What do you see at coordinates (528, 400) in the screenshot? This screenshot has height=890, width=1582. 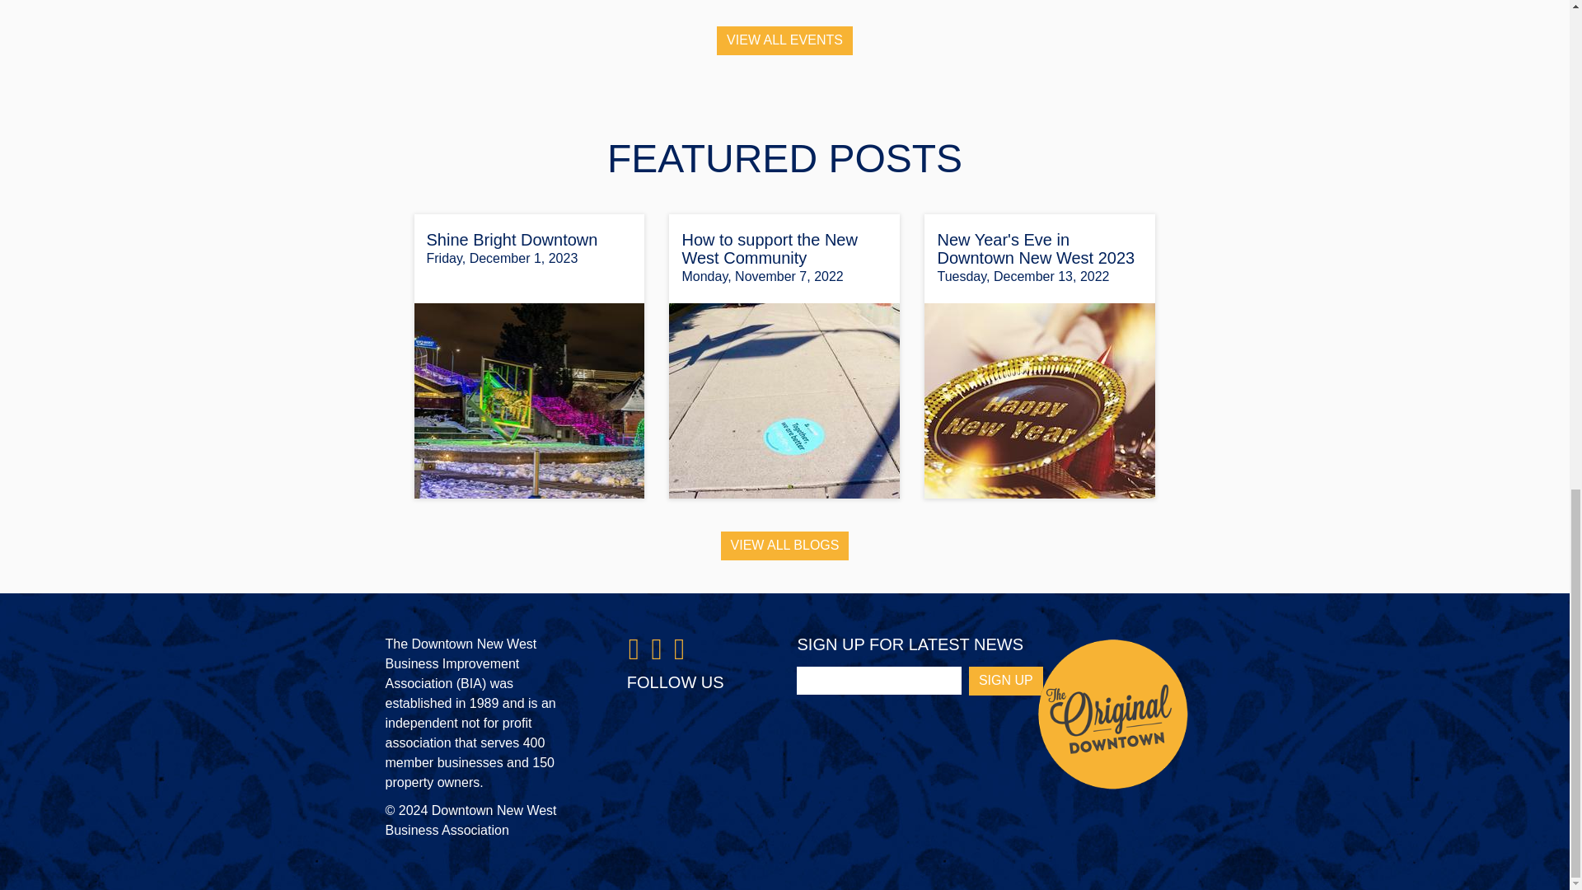 I see `Hyack Square Shine Bright` at bounding box center [528, 400].